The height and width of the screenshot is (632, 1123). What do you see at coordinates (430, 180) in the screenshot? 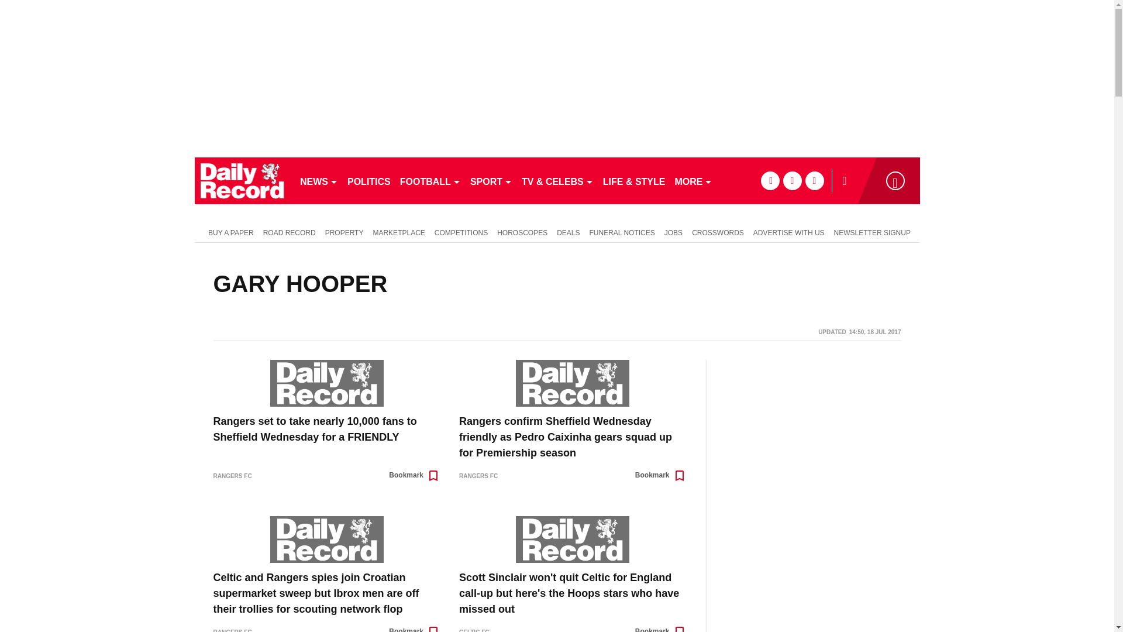
I see `FOOTBALL` at bounding box center [430, 180].